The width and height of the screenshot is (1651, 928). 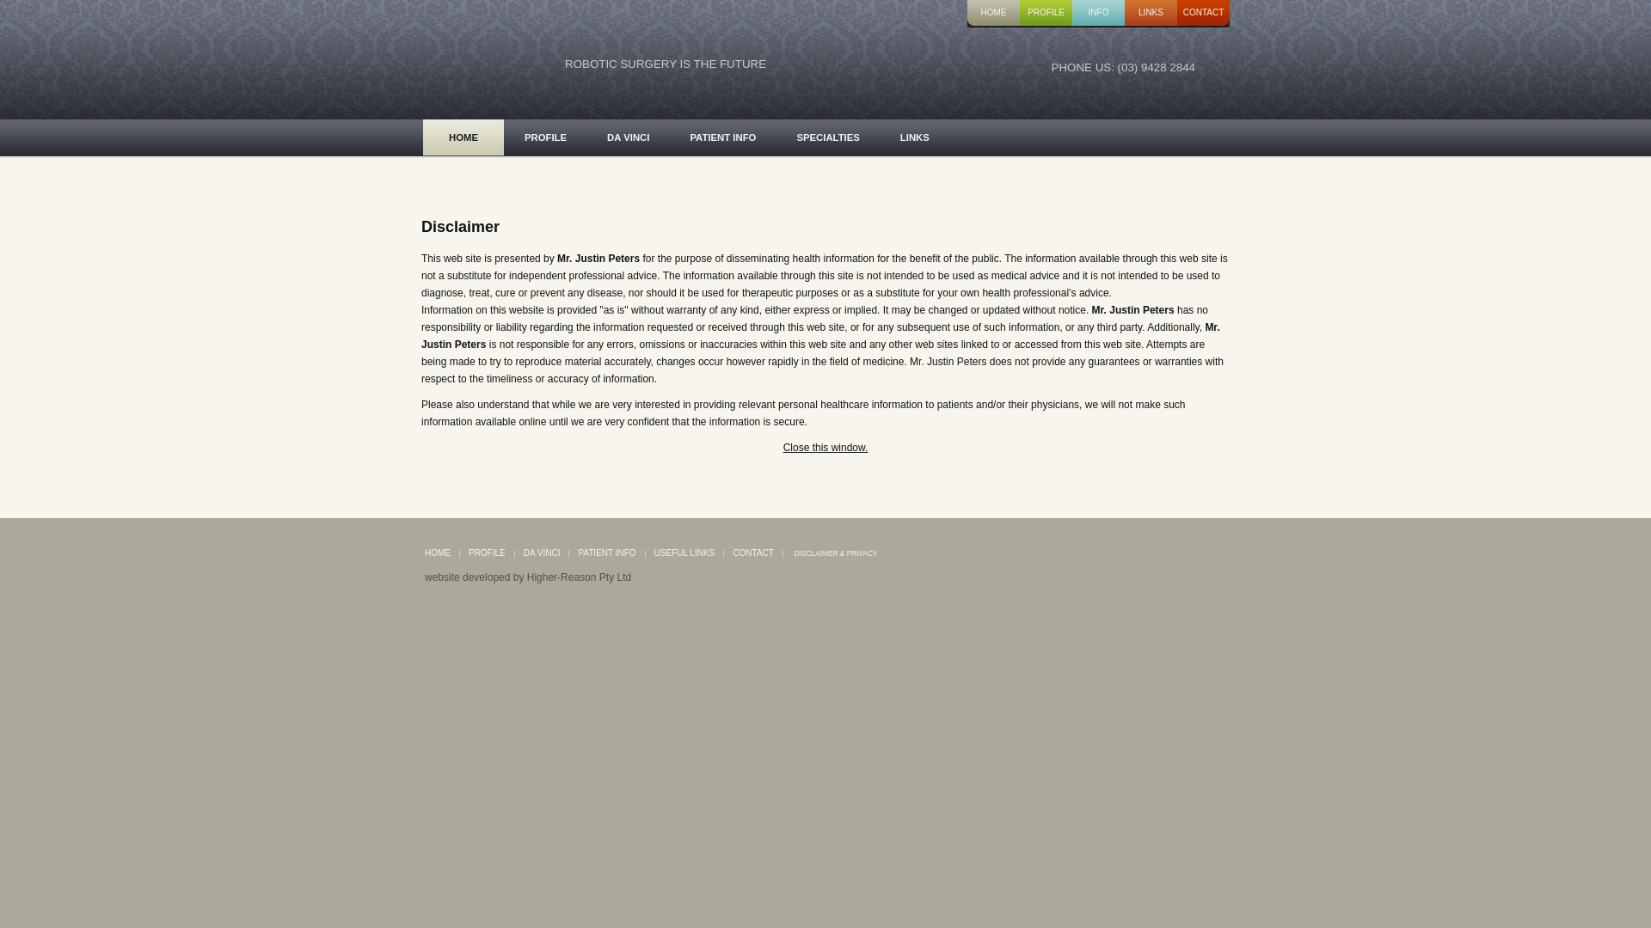 What do you see at coordinates (1046, 14) in the screenshot?
I see `PROFILE` at bounding box center [1046, 14].